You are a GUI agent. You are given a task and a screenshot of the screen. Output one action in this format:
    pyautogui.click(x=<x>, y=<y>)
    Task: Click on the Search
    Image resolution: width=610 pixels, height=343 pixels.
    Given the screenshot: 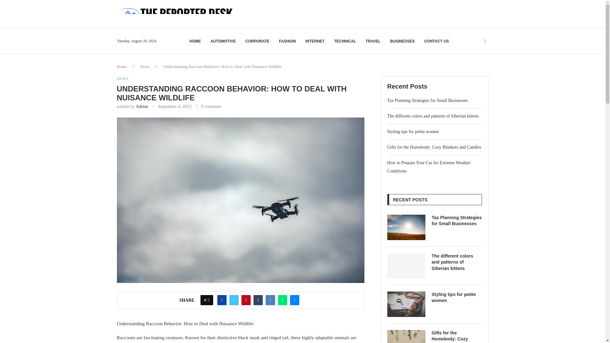 What is the action you would take?
    pyautogui.click(x=468, y=53)
    